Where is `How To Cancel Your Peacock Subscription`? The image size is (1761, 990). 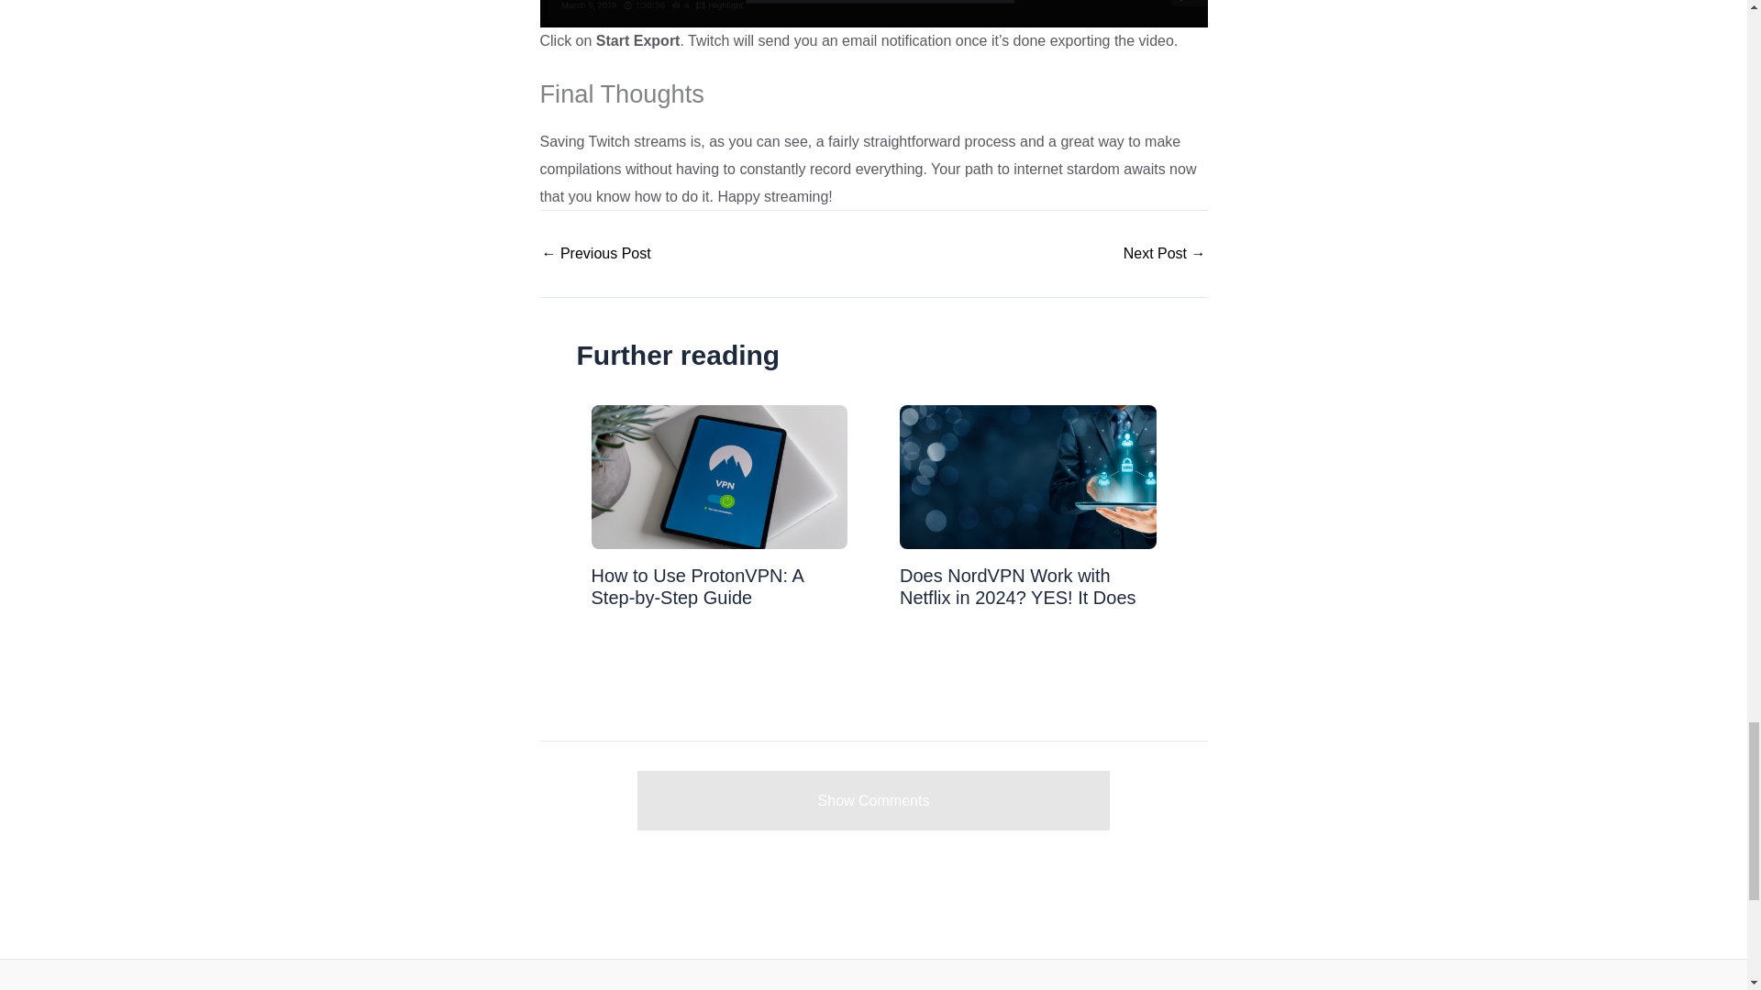
How To Cancel Your Peacock Subscription is located at coordinates (594, 253).